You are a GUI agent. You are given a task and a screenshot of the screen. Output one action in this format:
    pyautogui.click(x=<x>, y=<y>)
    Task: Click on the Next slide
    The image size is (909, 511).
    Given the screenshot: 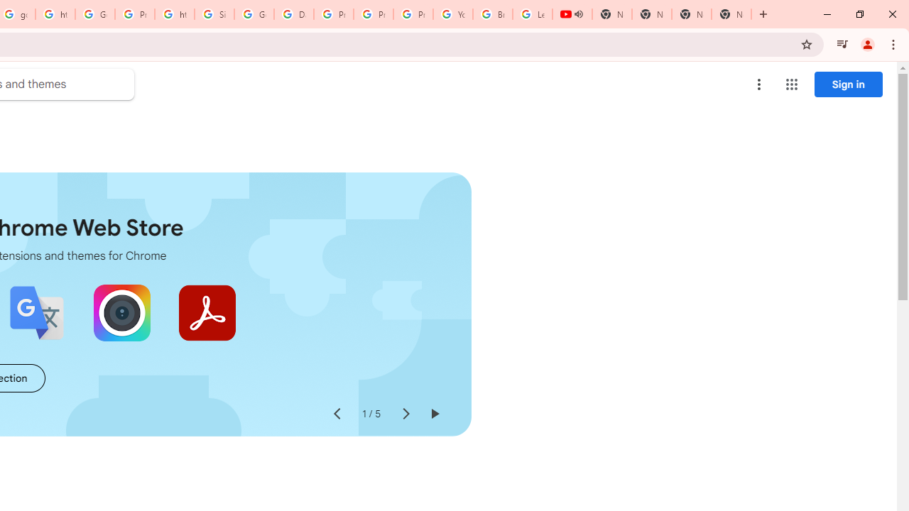 What is the action you would take?
    pyautogui.click(x=405, y=414)
    